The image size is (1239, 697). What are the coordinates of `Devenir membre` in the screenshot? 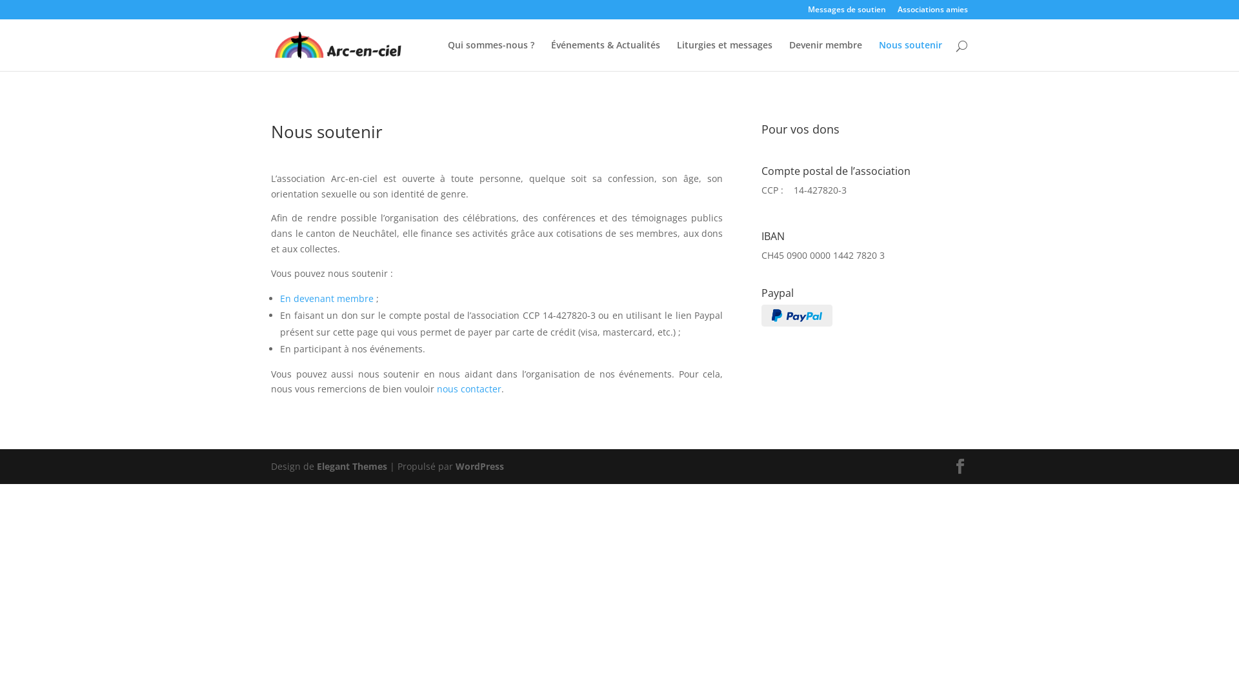 It's located at (826, 56).